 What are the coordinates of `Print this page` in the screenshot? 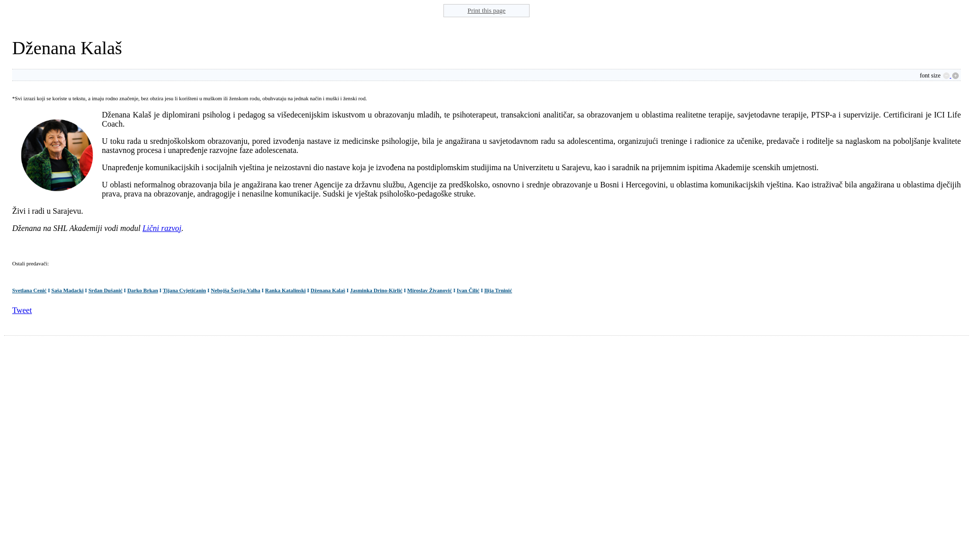 It's located at (486, 11).